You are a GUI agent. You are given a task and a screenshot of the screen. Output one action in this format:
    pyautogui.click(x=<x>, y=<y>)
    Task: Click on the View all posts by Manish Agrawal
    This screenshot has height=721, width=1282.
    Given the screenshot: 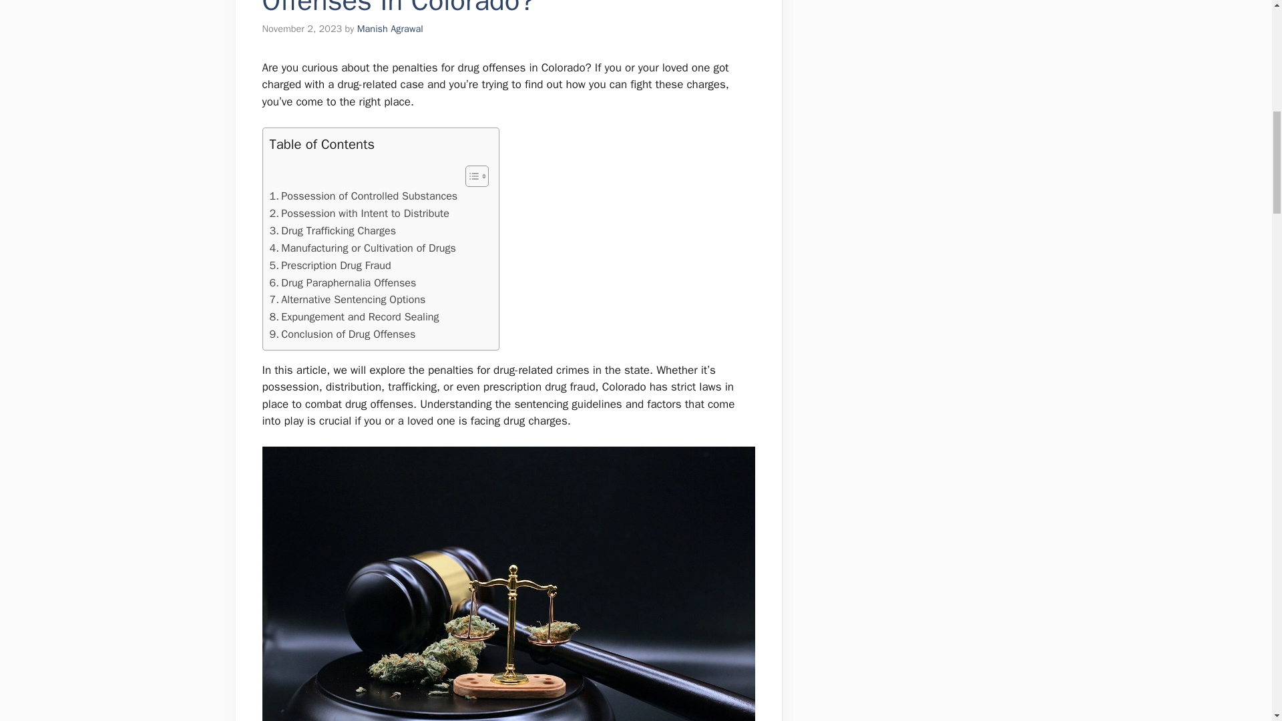 What is the action you would take?
    pyautogui.click(x=390, y=28)
    